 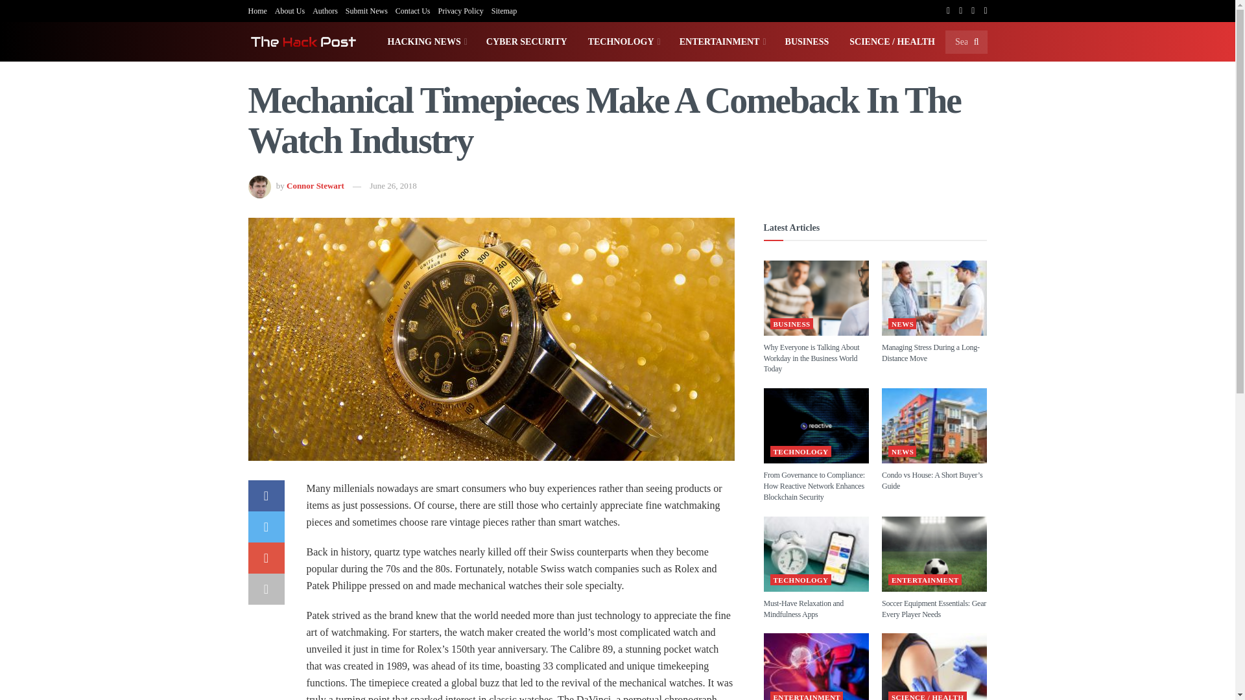 What do you see at coordinates (366, 10) in the screenshot?
I see `Submit News` at bounding box center [366, 10].